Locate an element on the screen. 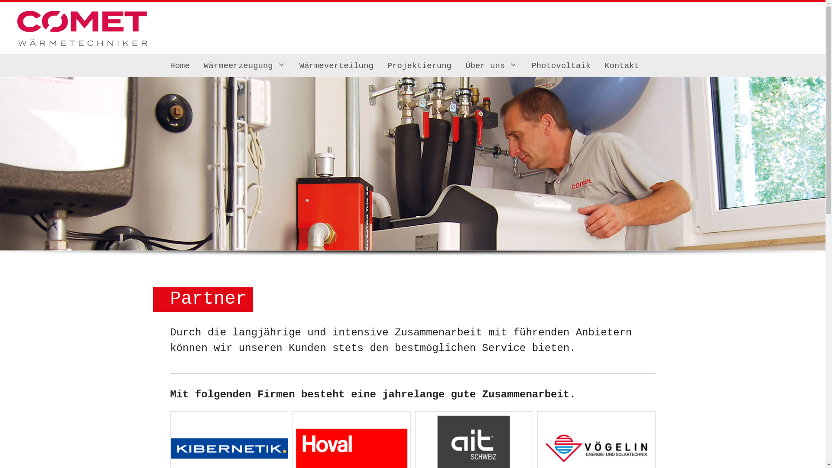  Projektierung is located at coordinates (419, 66).